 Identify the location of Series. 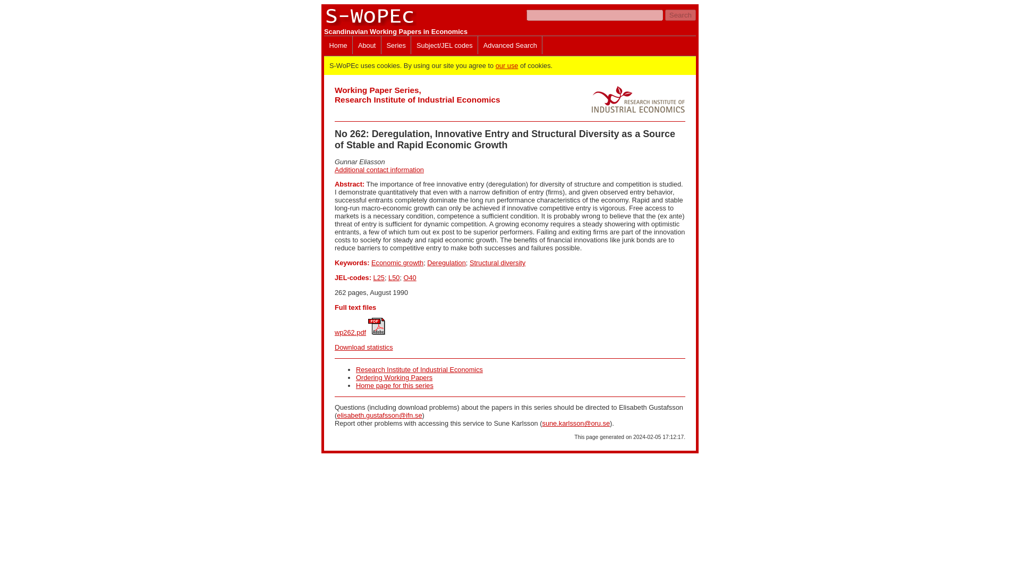
(396, 45).